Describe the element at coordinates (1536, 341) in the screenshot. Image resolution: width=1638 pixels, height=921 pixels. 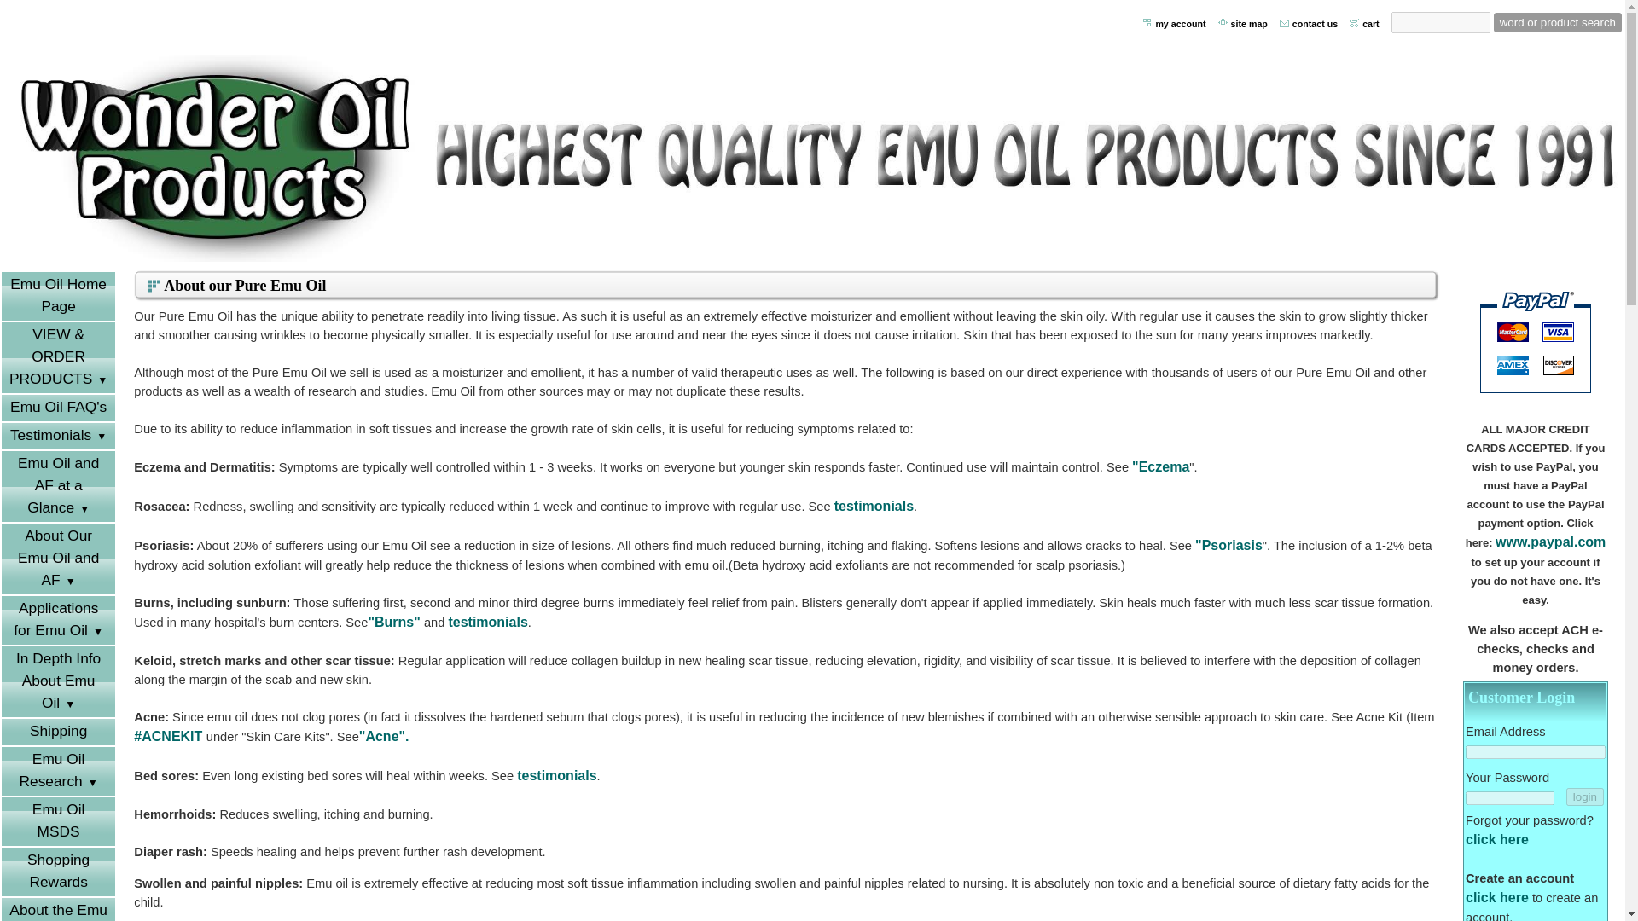
I see `ATM Machines` at that location.